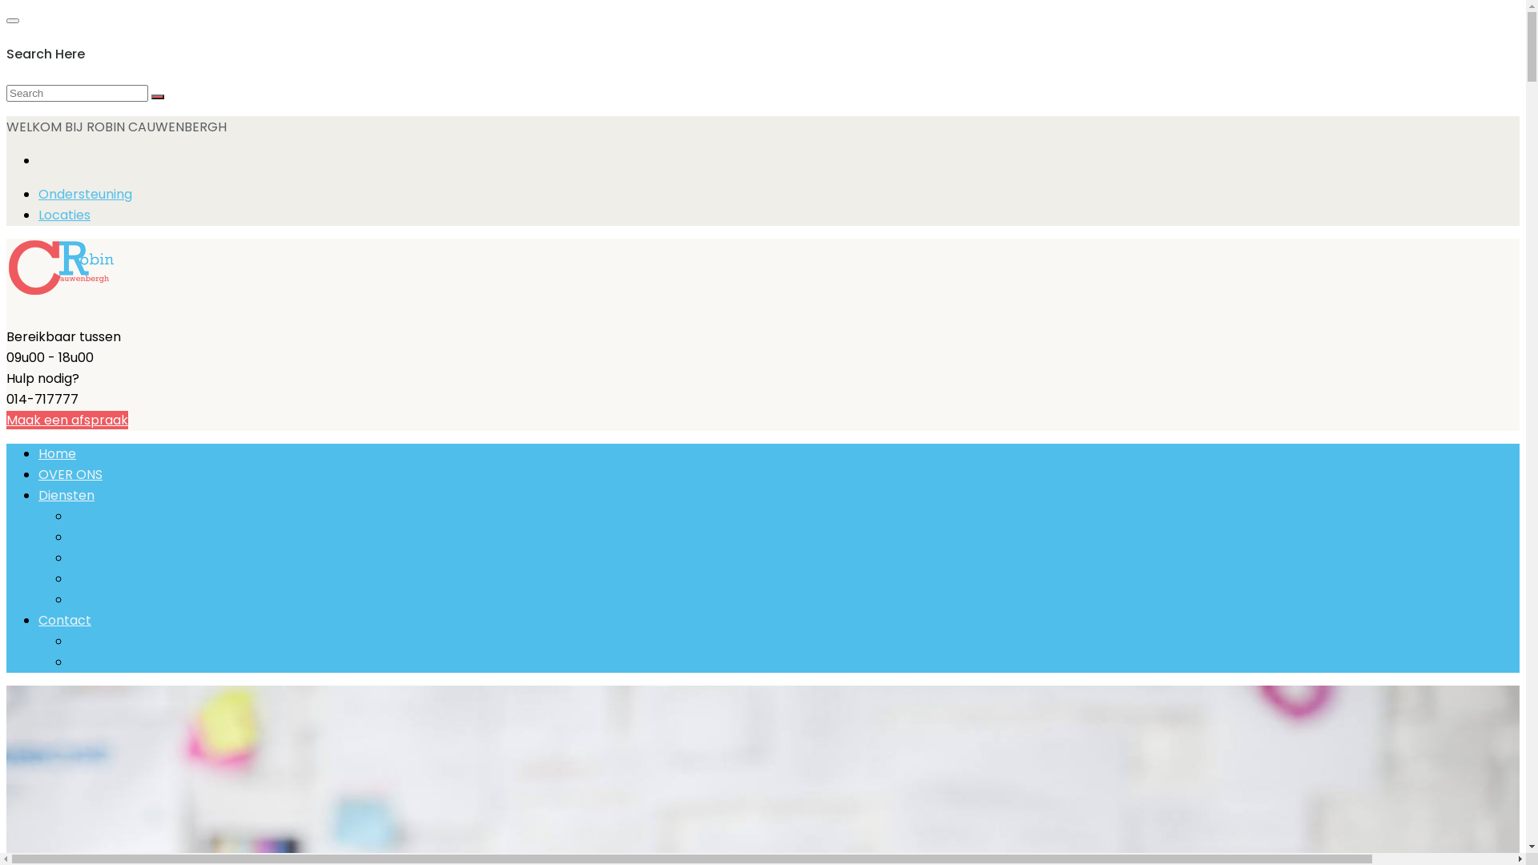  What do you see at coordinates (70, 474) in the screenshot?
I see `OVER ONS` at bounding box center [70, 474].